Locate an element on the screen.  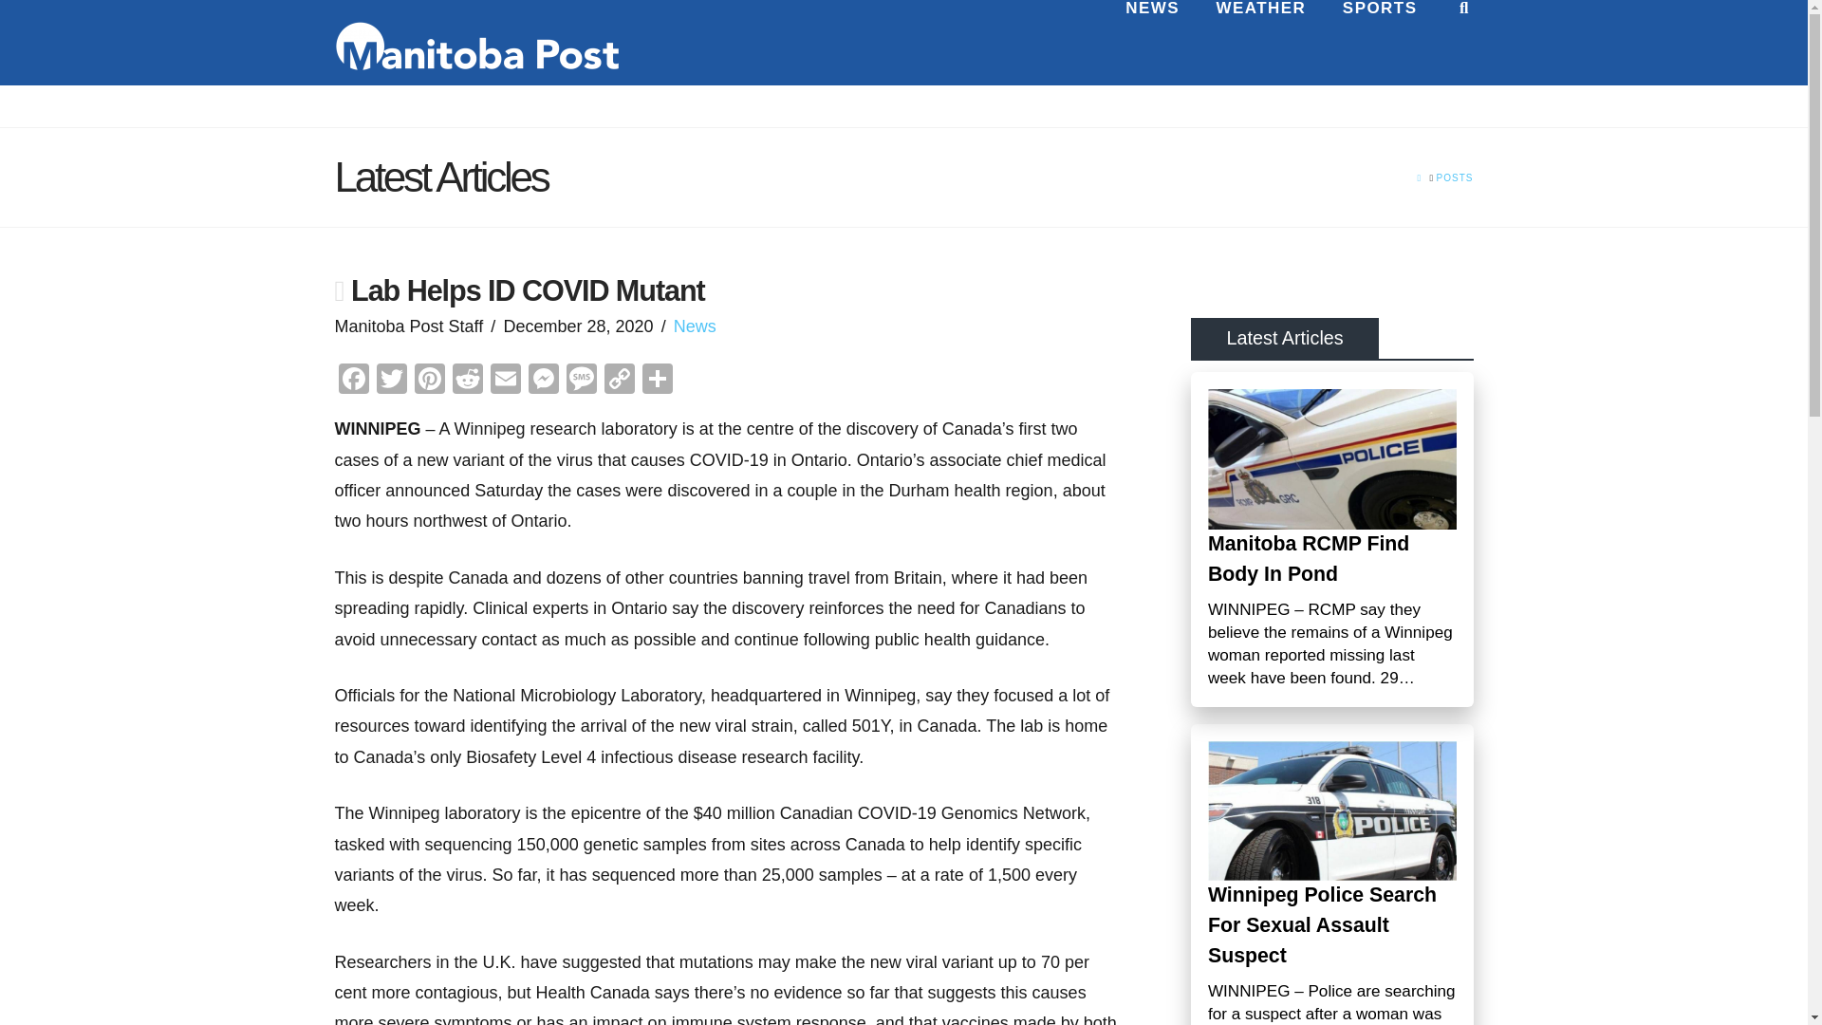
POSTS is located at coordinates (1456, 178).